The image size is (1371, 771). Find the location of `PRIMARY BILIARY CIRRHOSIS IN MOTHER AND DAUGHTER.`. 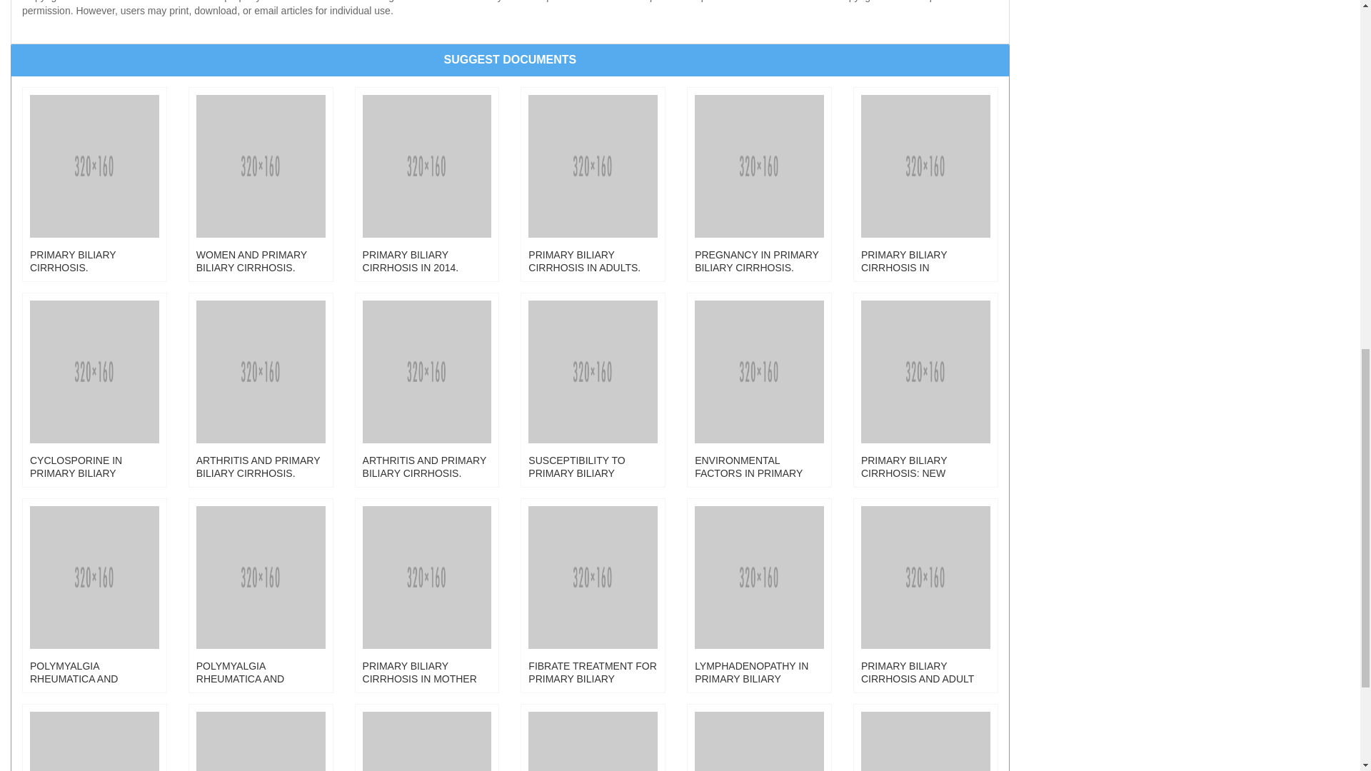

PRIMARY BILIARY CIRRHOSIS IN MOTHER AND DAUGHTER. is located at coordinates (427, 628).